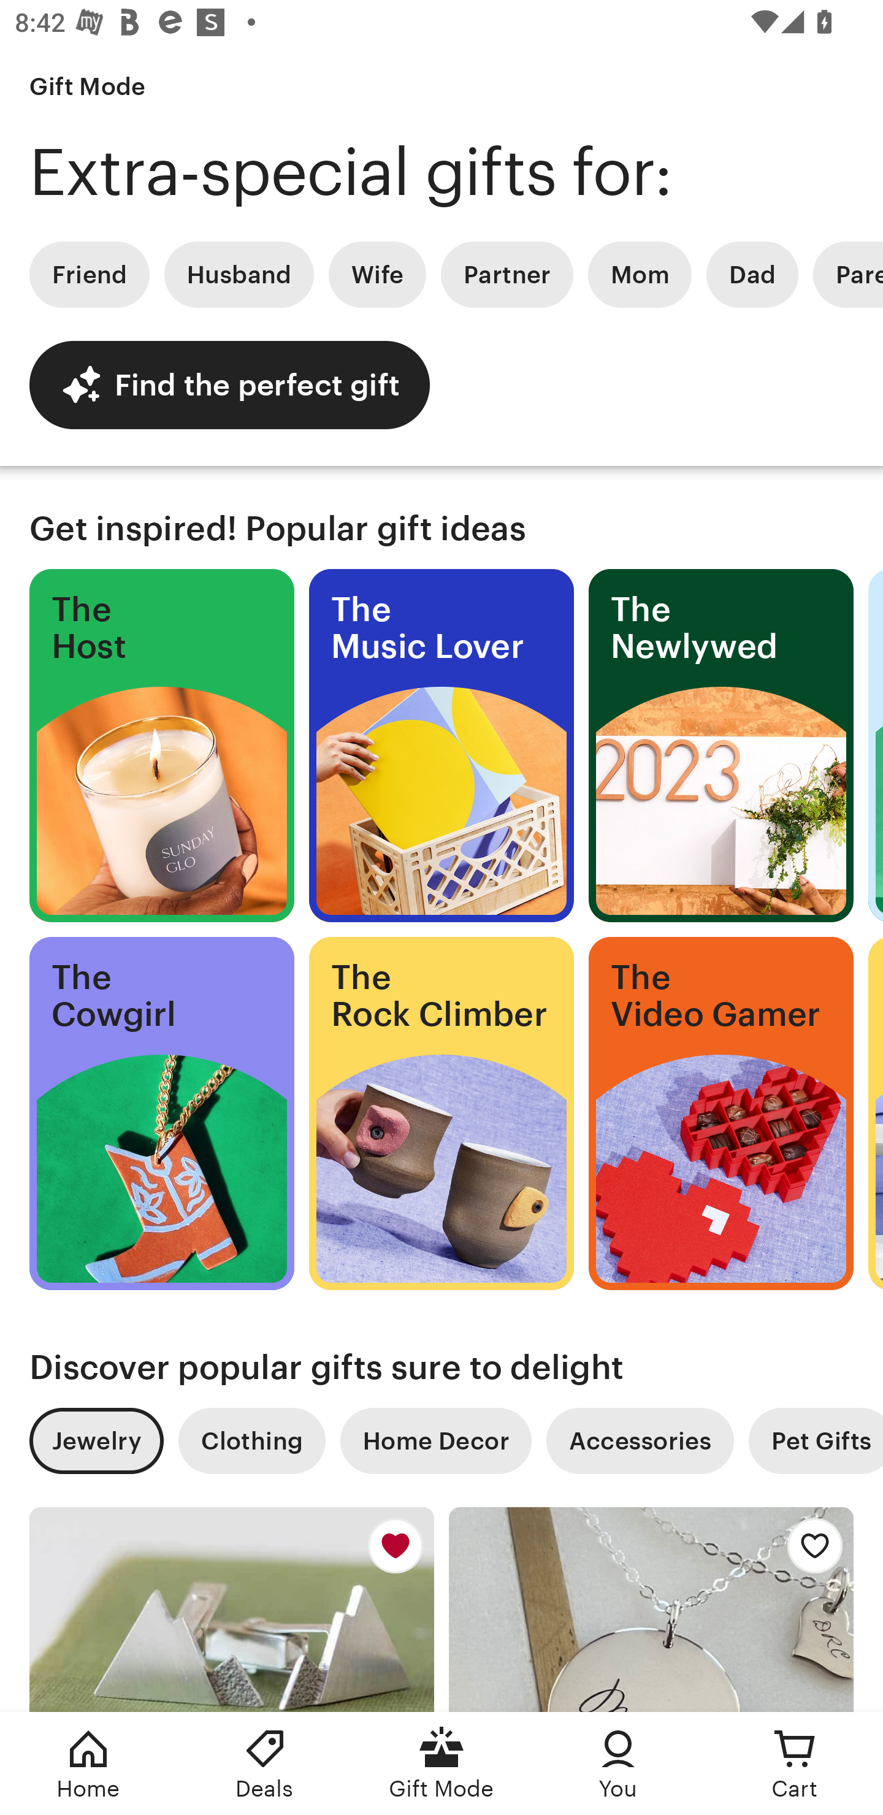 This screenshot has height=1815, width=883. Describe the element at coordinates (618, 1763) in the screenshot. I see `You` at that location.